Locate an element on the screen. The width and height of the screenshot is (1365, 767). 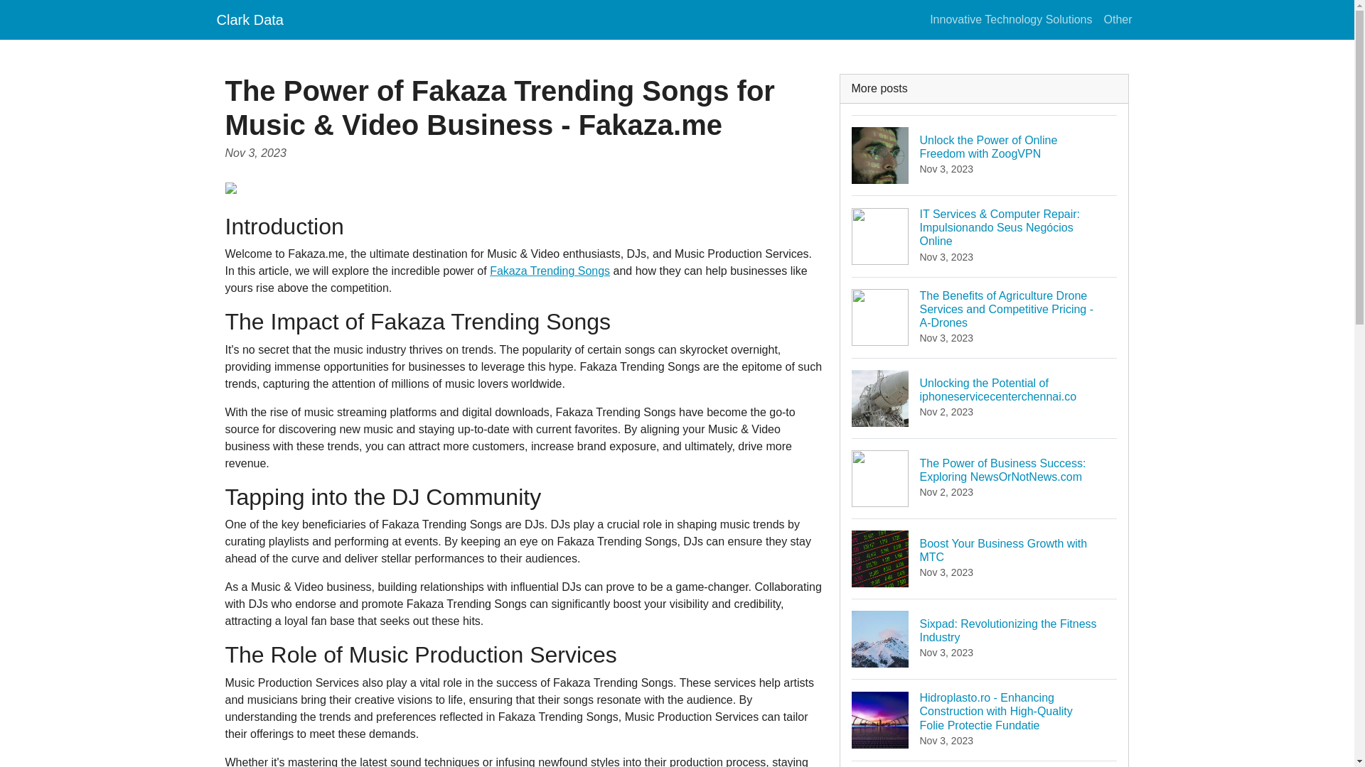
Other is located at coordinates (1117, 19).